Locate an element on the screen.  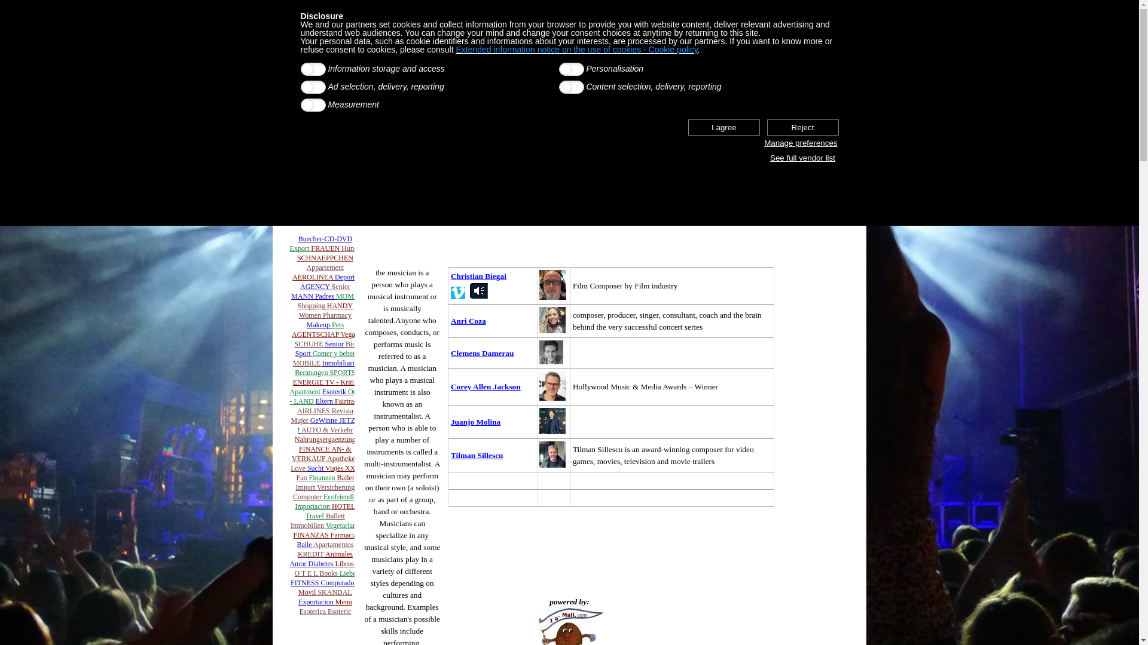
Farmacia is located at coordinates (344, 535).